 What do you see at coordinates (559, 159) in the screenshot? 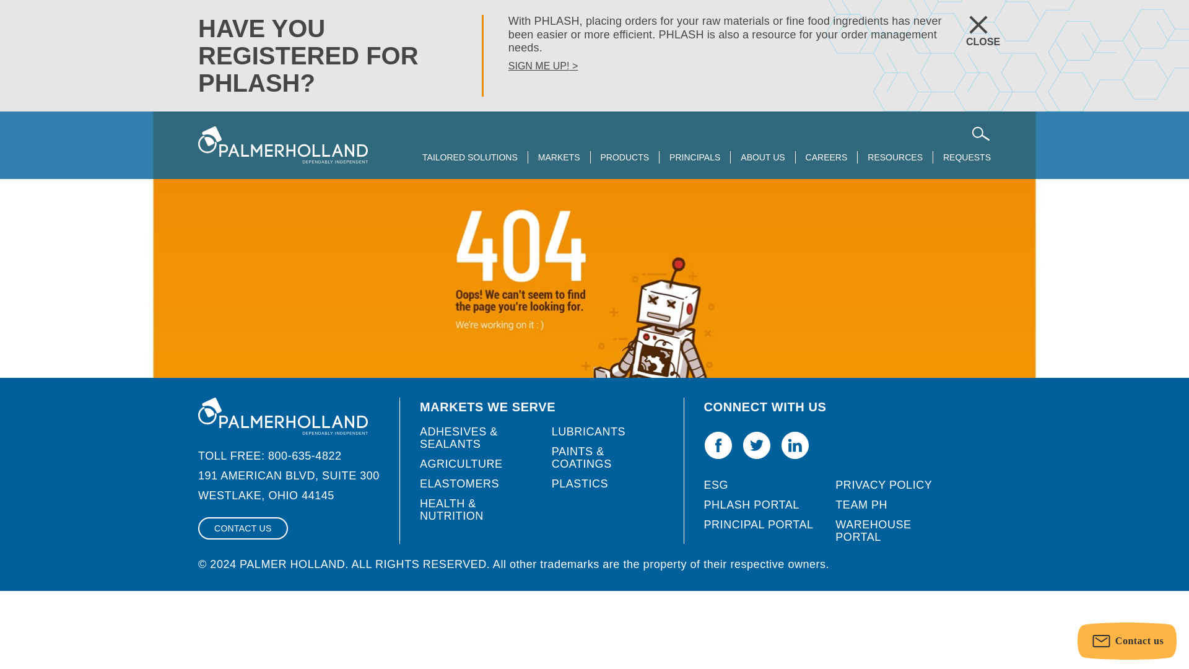
I see `MARKETS` at bounding box center [559, 159].